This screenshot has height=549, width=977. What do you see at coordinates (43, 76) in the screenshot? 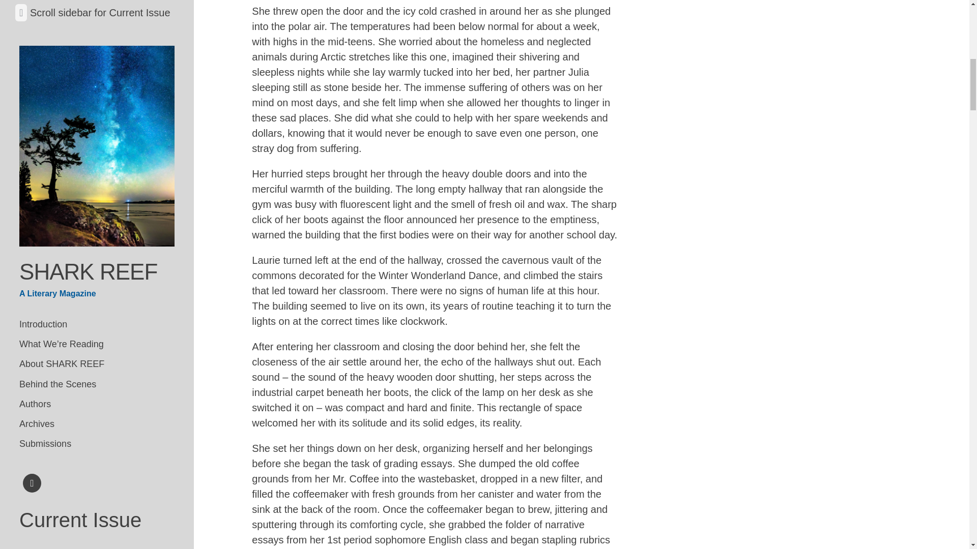
I see `Thaumaturgy` at bounding box center [43, 76].